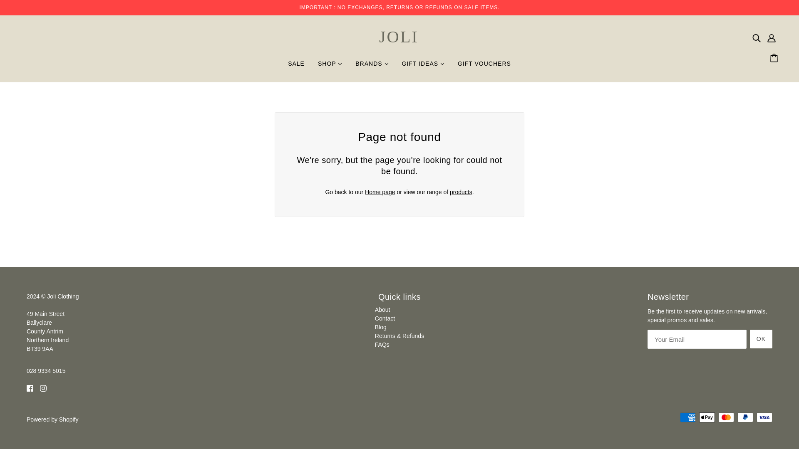 This screenshot has width=799, height=449. I want to click on FAQs, so click(382, 344).